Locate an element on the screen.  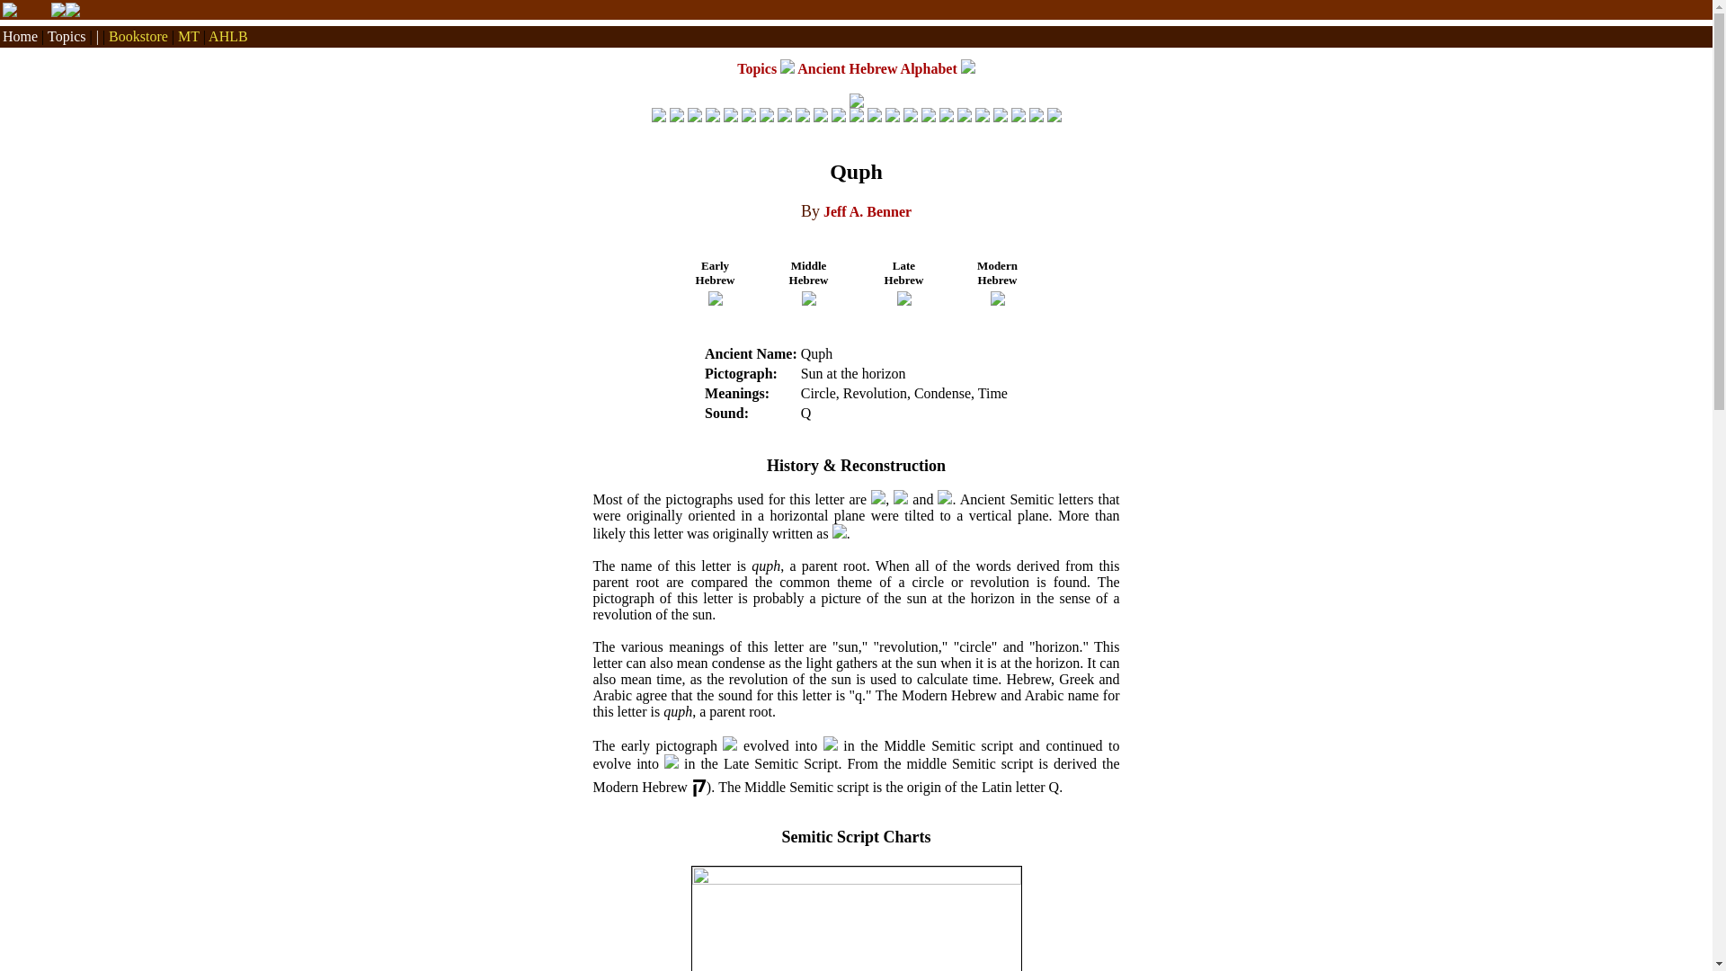
MT is located at coordinates (189, 36).